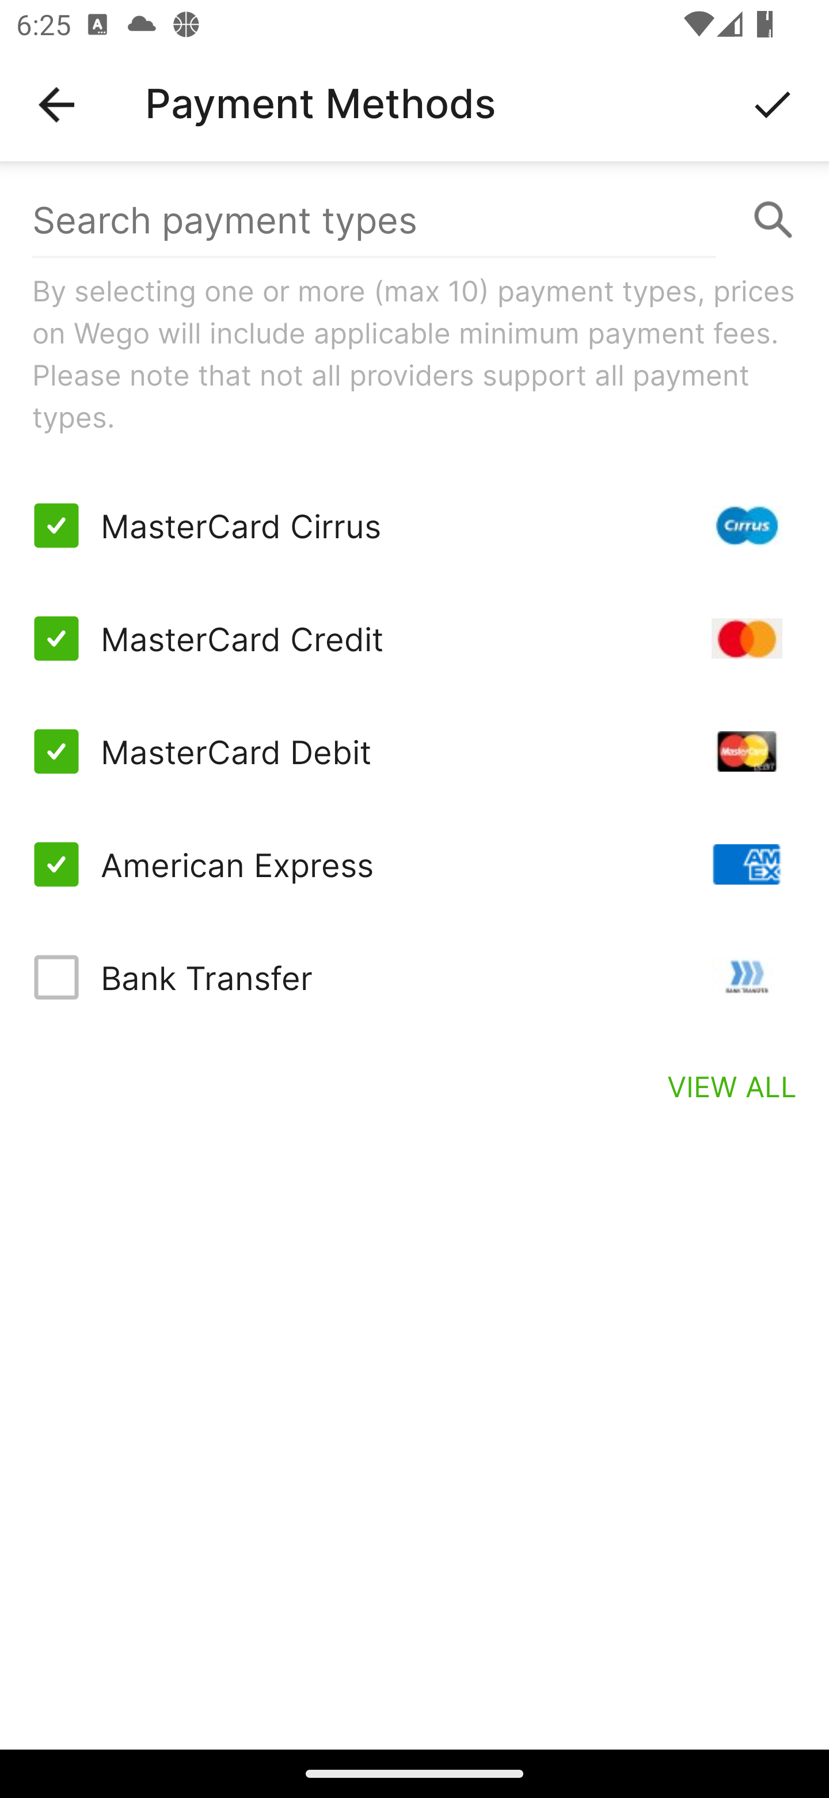 The height and width of the screenshot is (1798, 829). I want to click on American Express, so click(414, 863).